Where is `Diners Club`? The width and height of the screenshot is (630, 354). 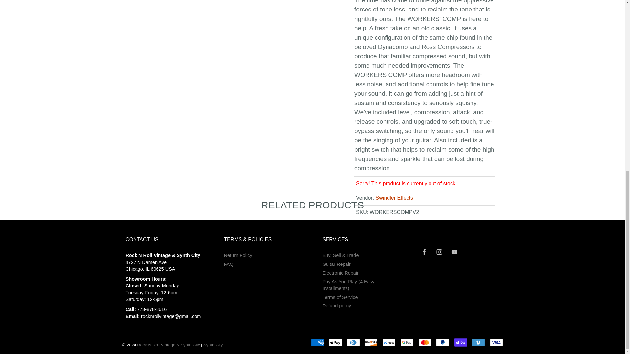 Diners Club is located at coordinates (353, 342).